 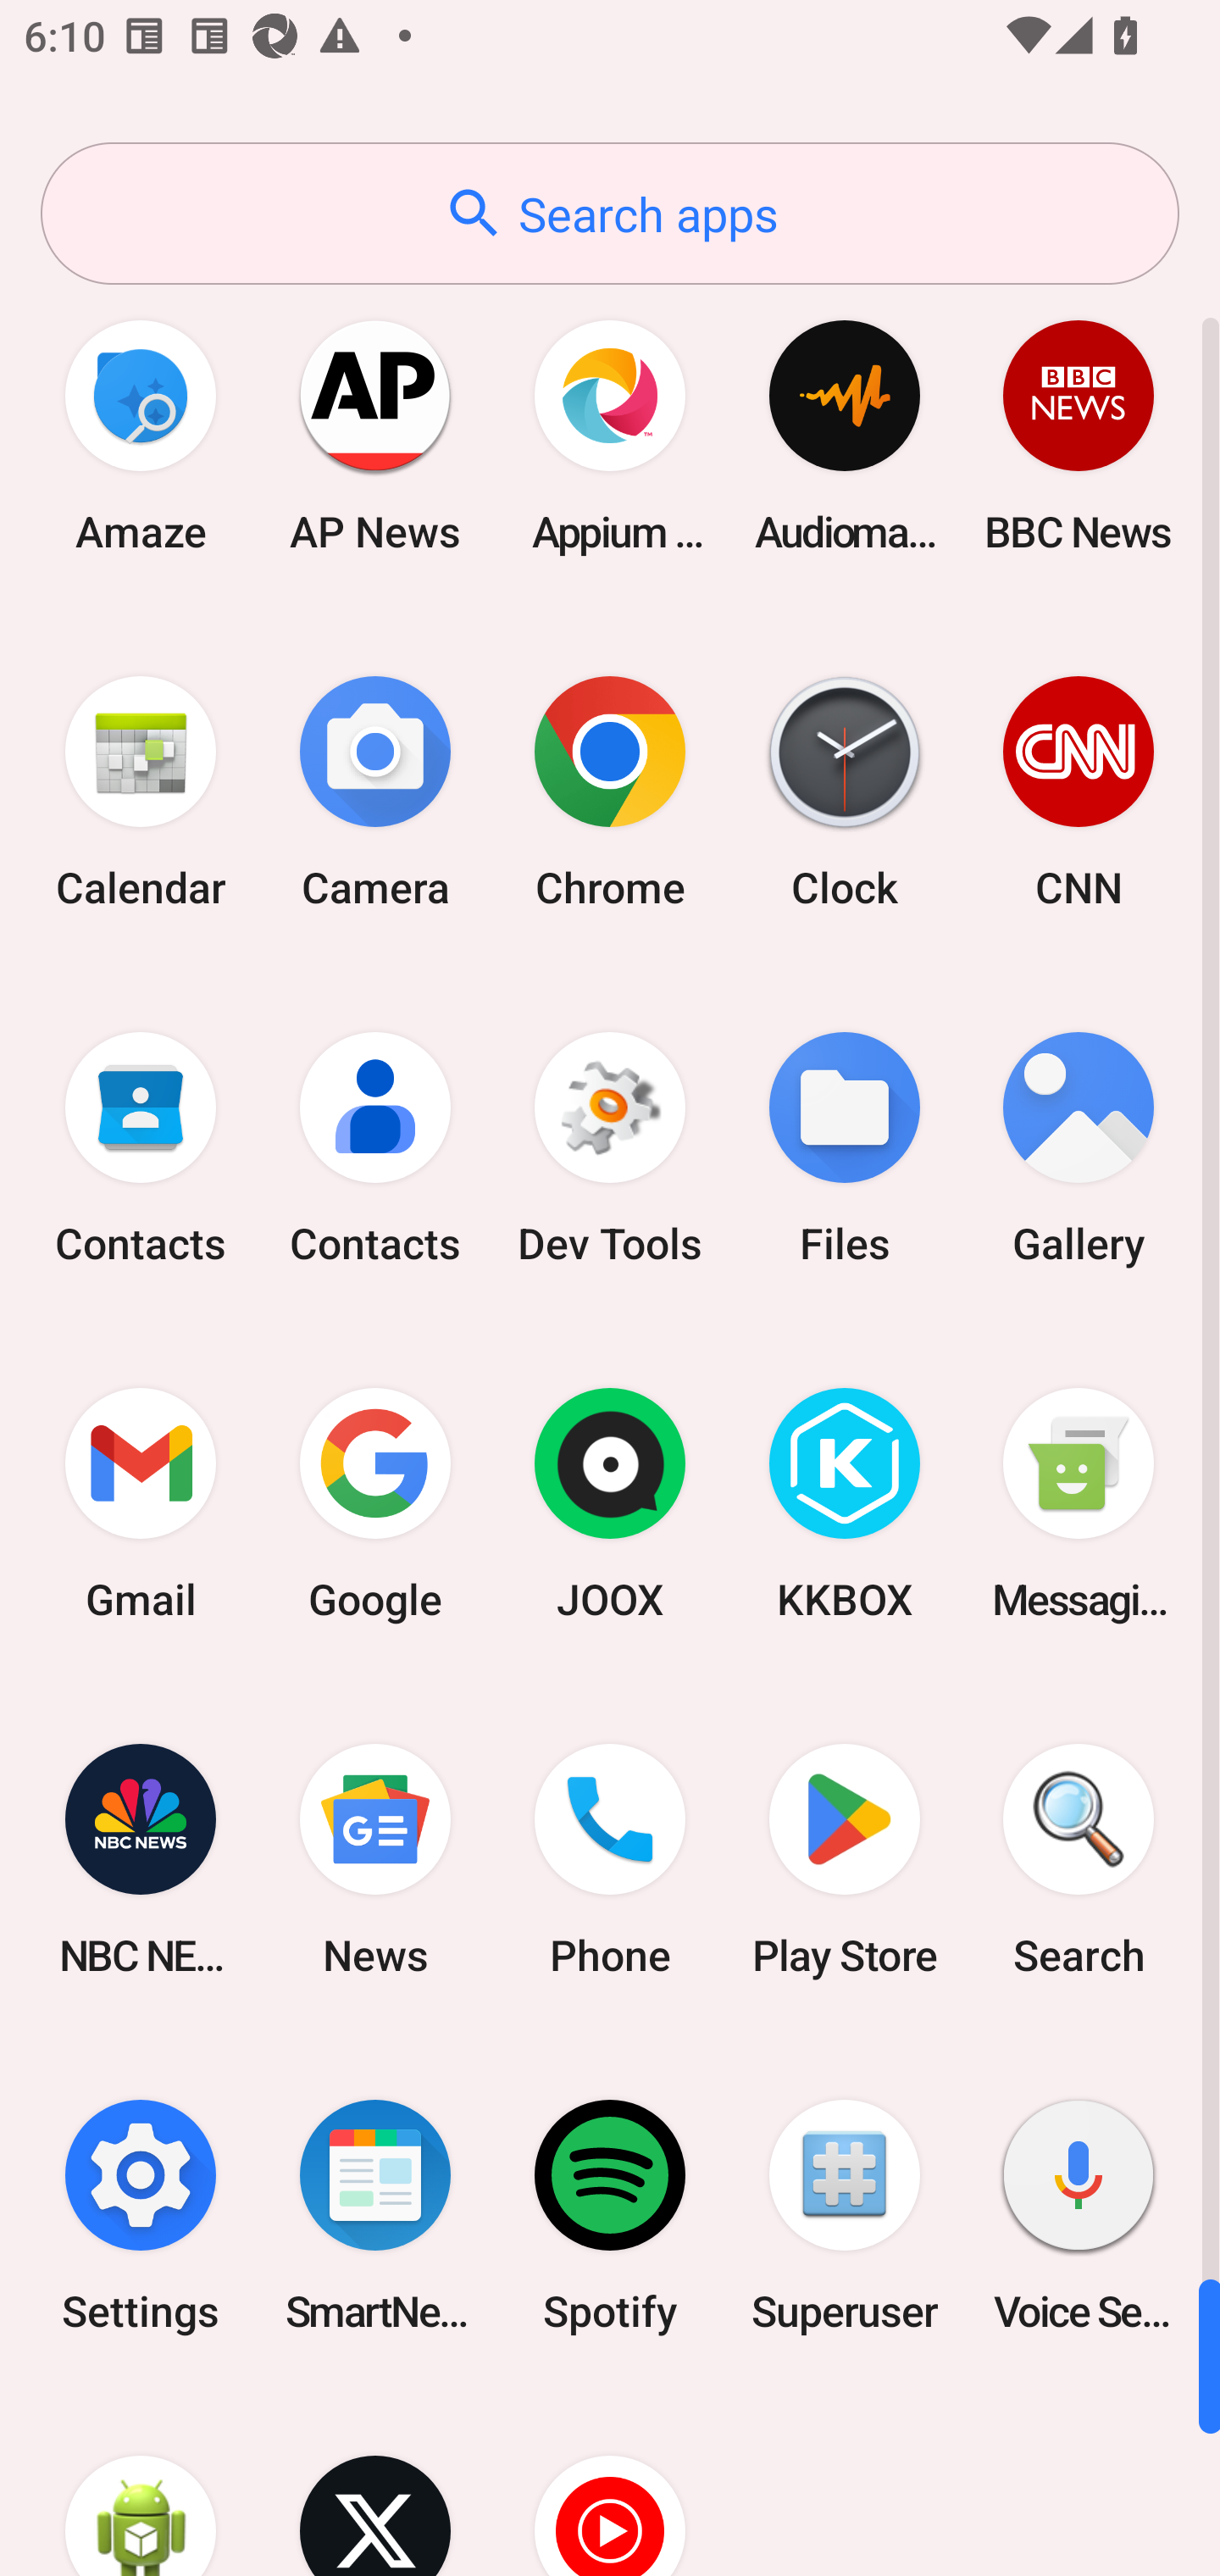 I want to click on Phone, so click(x=610, y=1859).